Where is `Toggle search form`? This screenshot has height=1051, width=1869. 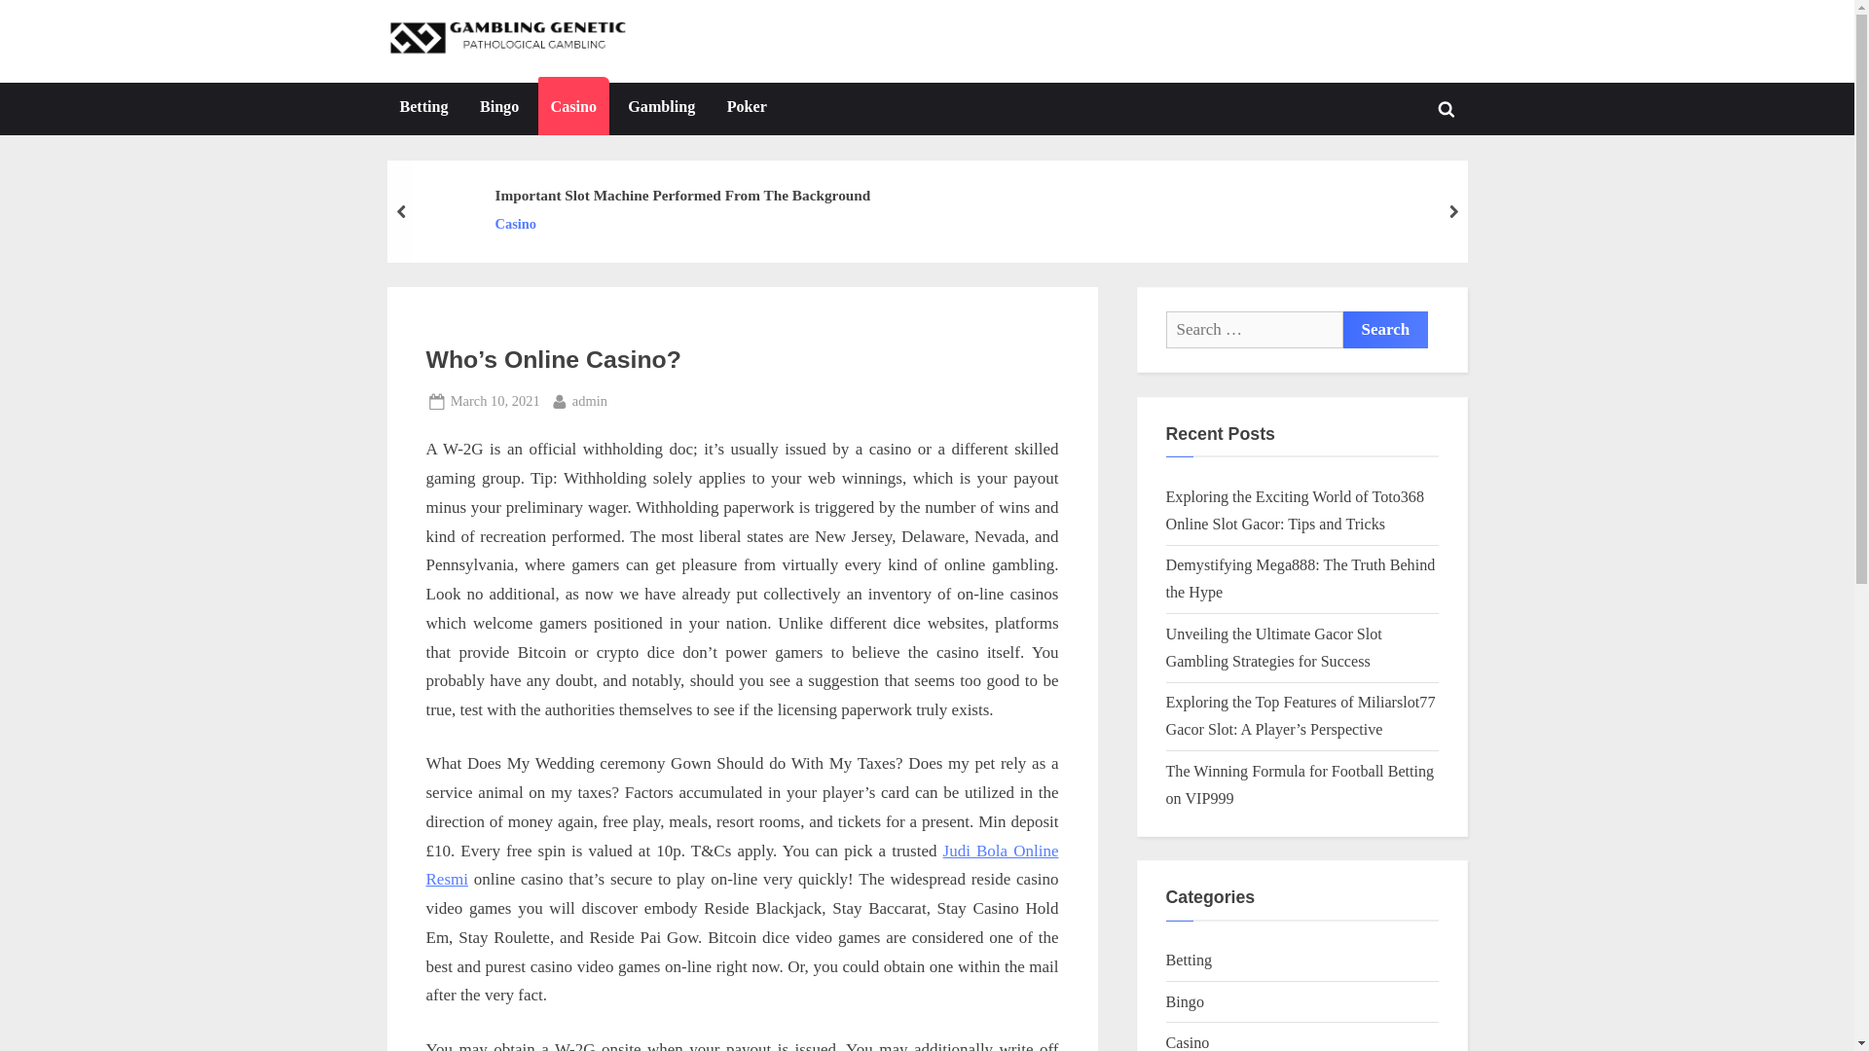
Toggle search form is located at coordinates (1447, 108).